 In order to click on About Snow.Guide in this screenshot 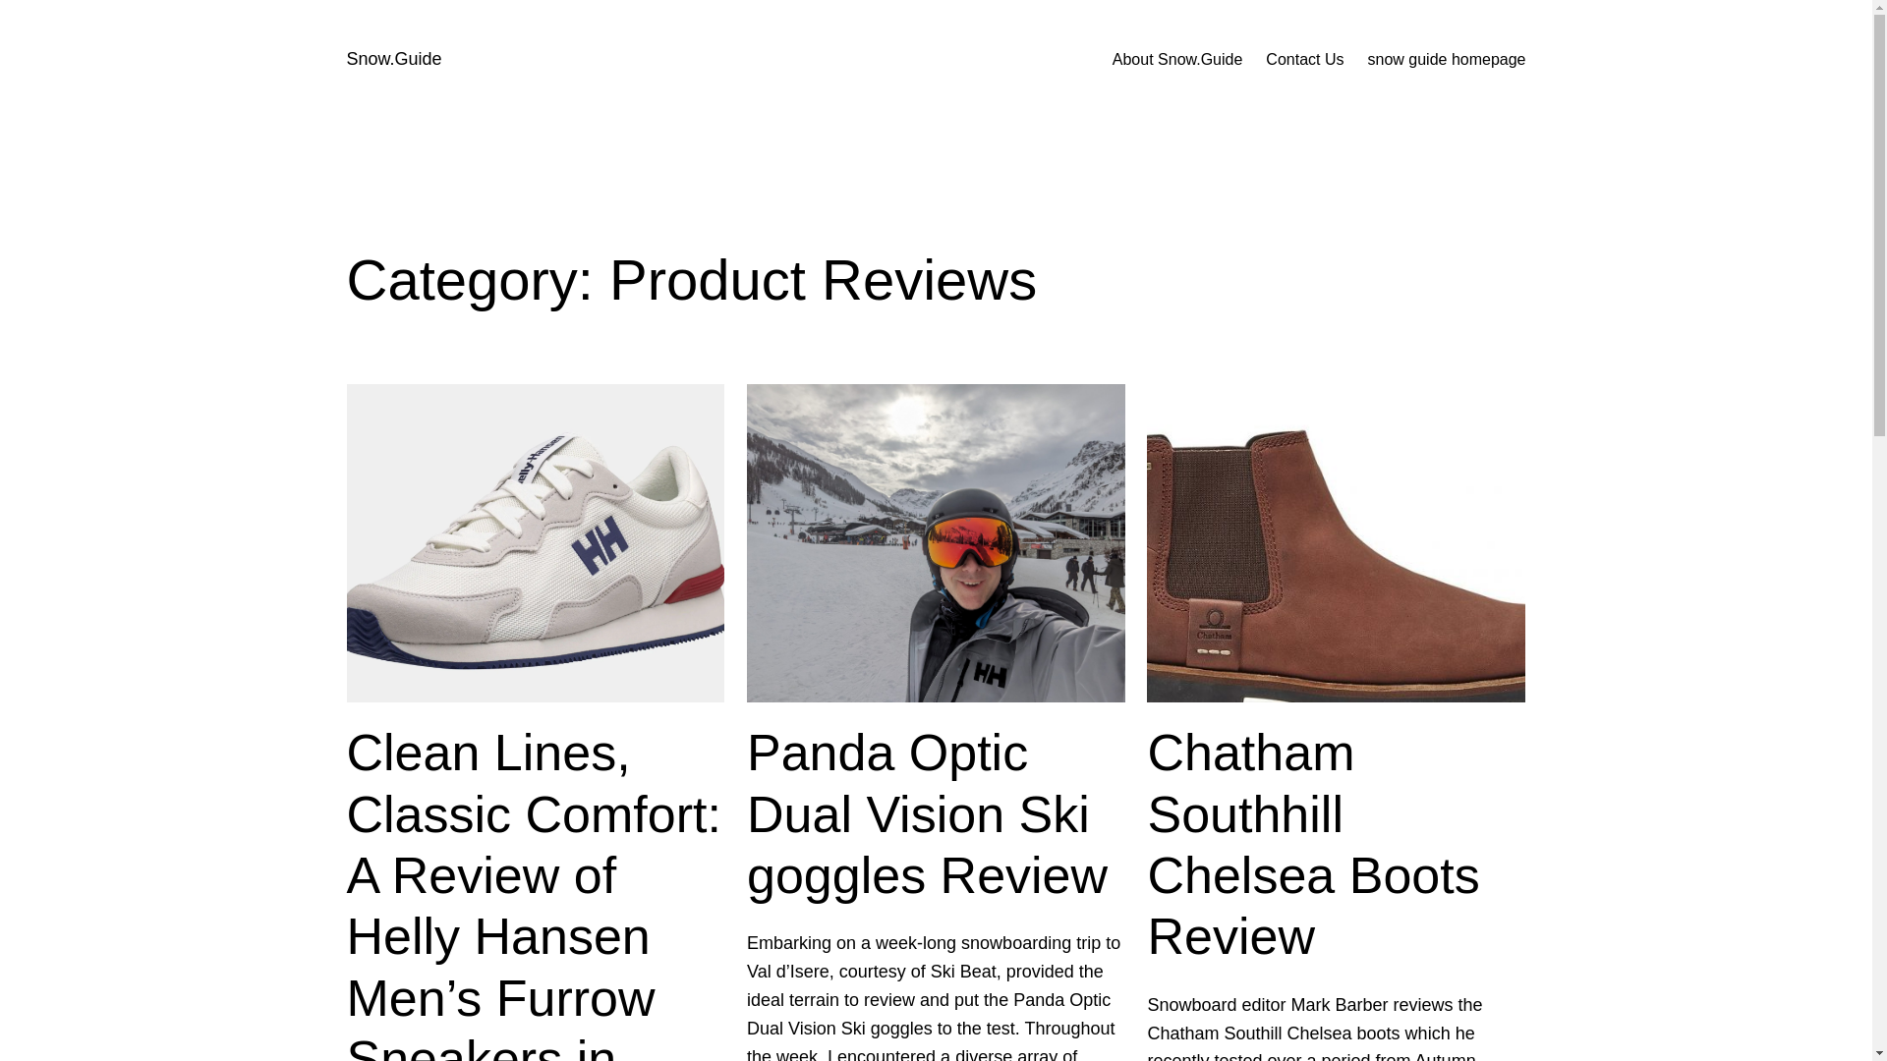, I will do `click(1177, 59)`.